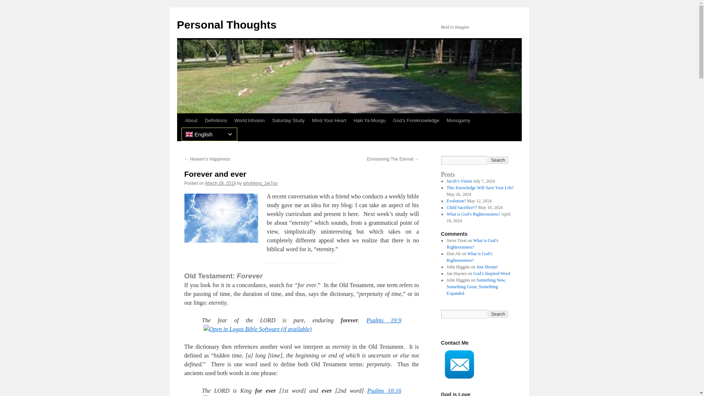  I want to click on Mind Your Heart, so click(329, 120).